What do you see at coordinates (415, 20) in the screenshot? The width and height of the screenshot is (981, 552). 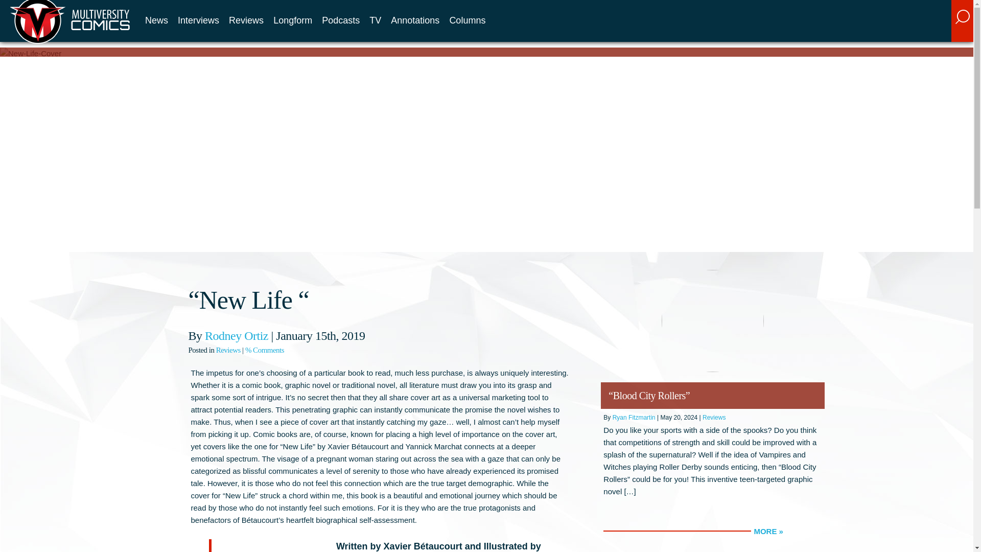 I see `Annotations` at bounding box center [415, 20].